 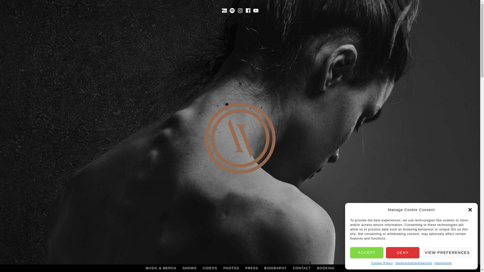 What do you see at coordinates (250, 189) in the screenshot?
I see `HAVEN` at bounding box center [250, 189].